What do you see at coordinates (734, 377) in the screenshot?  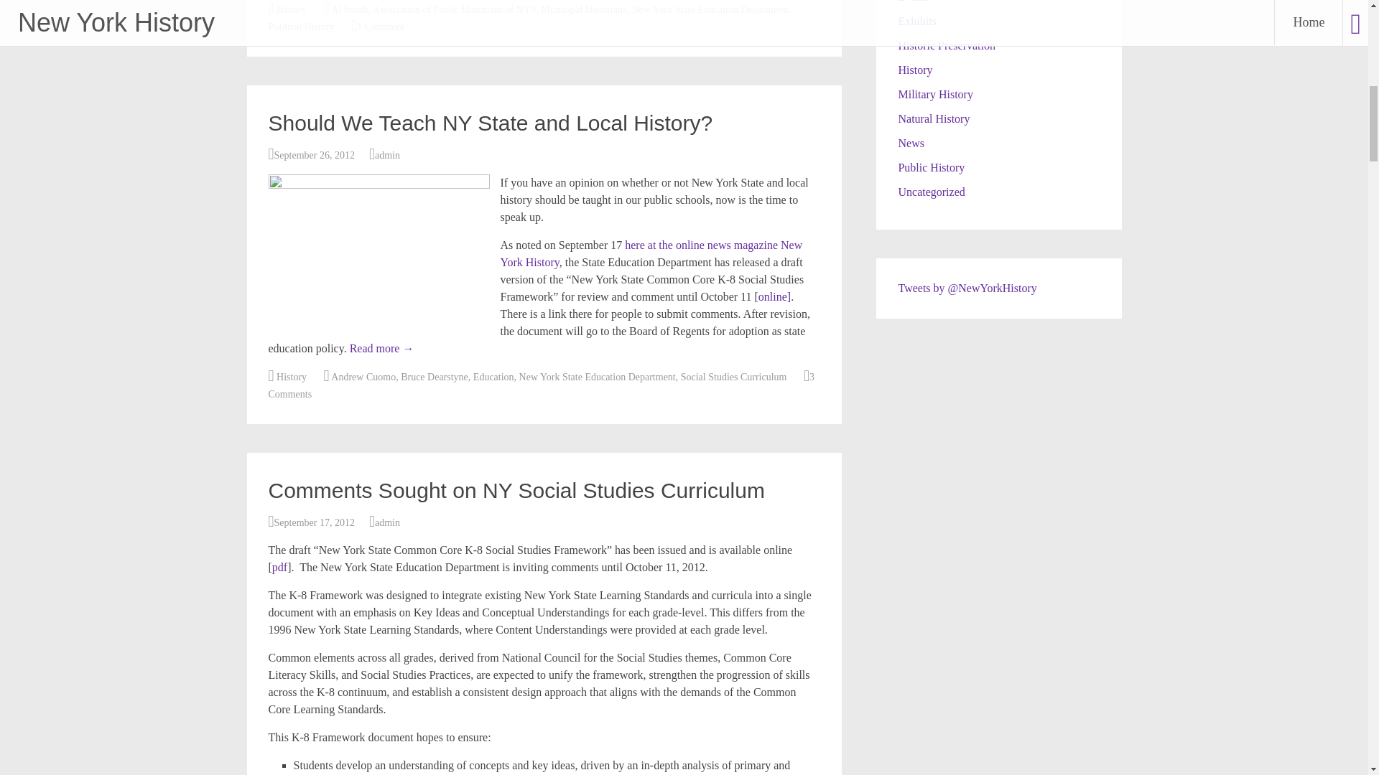 I see `Social Studies Curriculum` at bounding box center [734, 377].